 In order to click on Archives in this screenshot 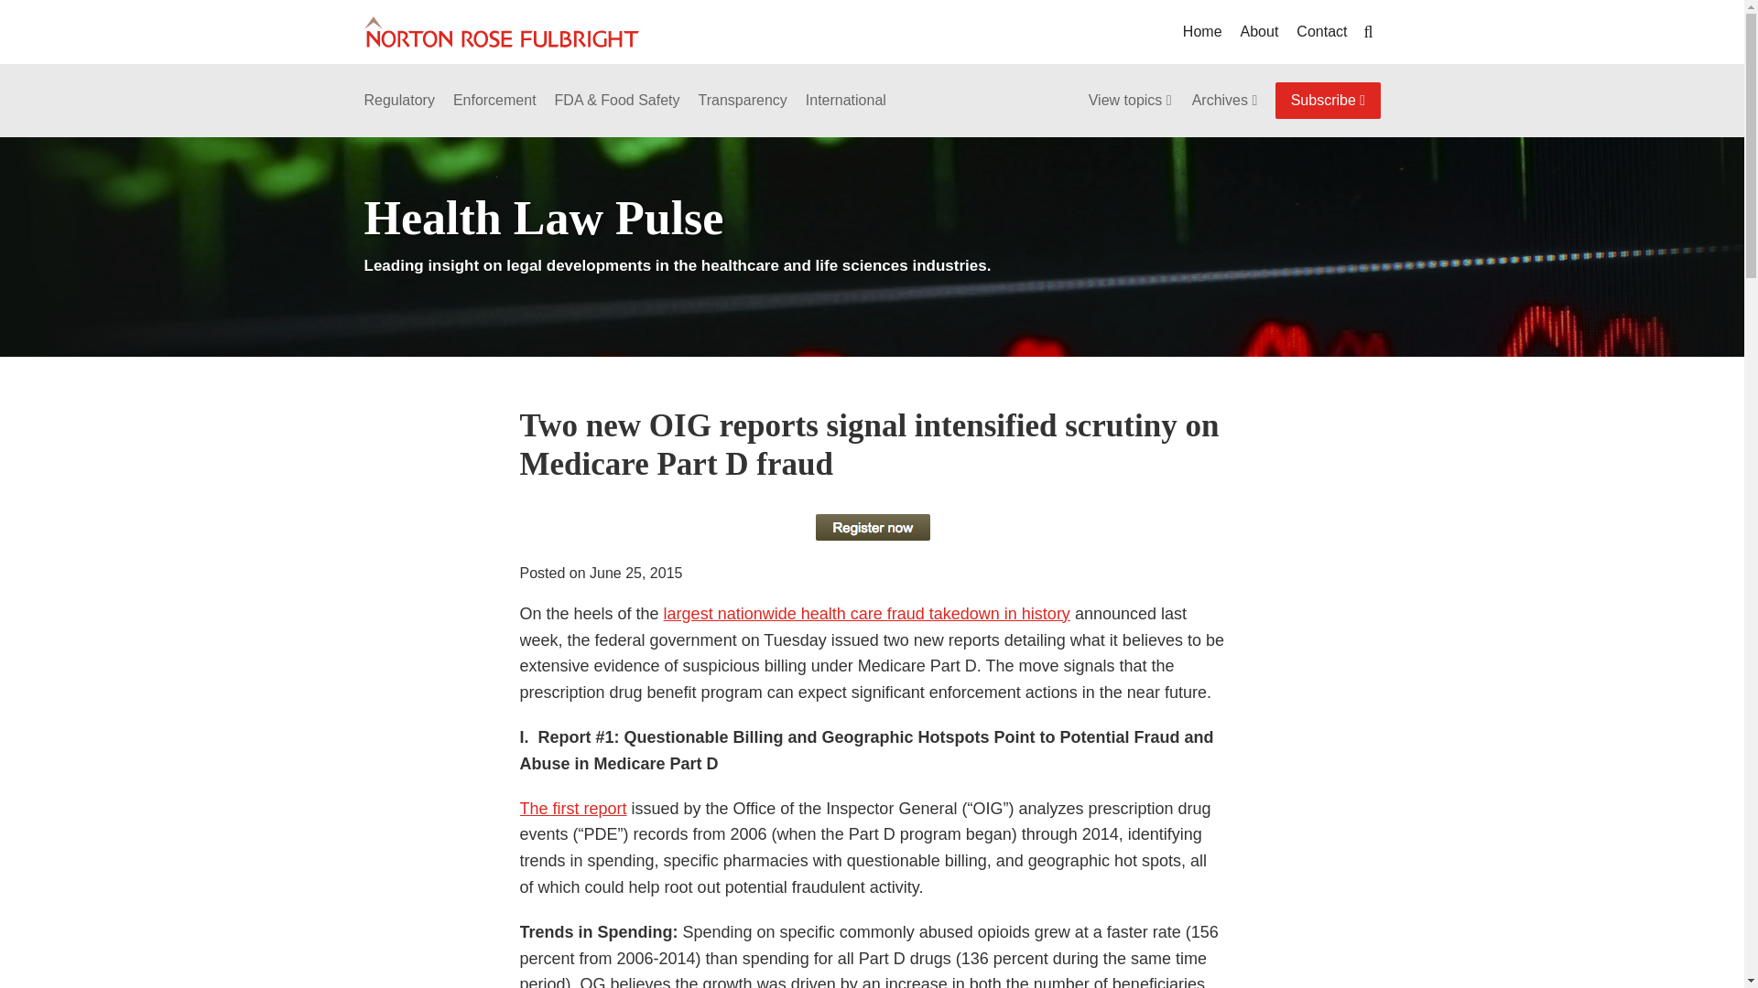, I will do `click(1225, 101)`.